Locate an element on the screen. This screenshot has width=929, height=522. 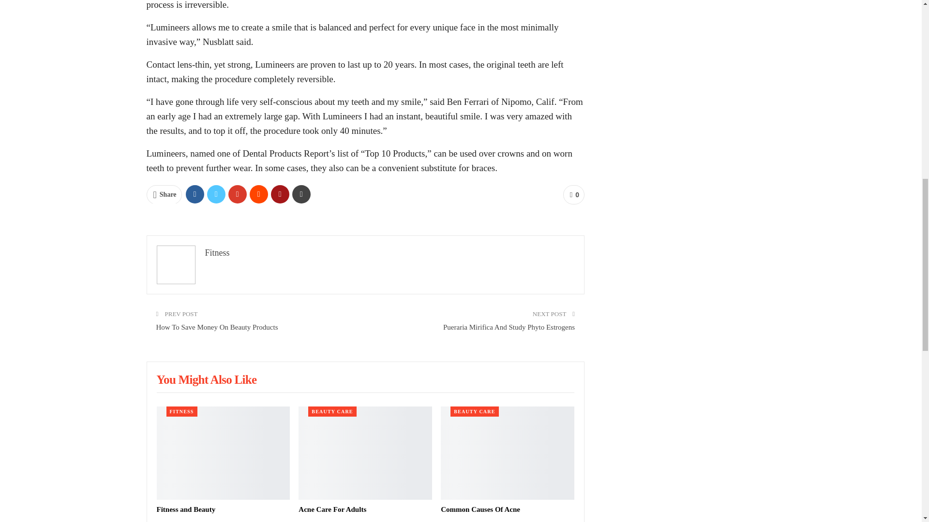
FITNESS is located at coordinates (181, 411).